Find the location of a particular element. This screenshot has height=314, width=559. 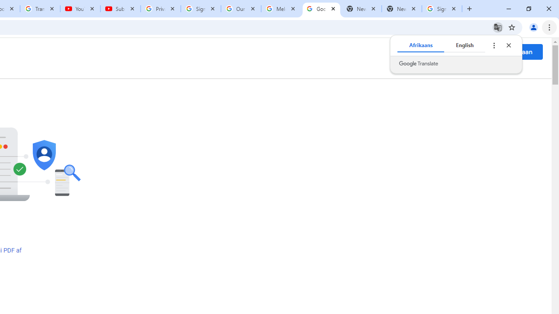

Translate options is located at coordinates (493, 45).